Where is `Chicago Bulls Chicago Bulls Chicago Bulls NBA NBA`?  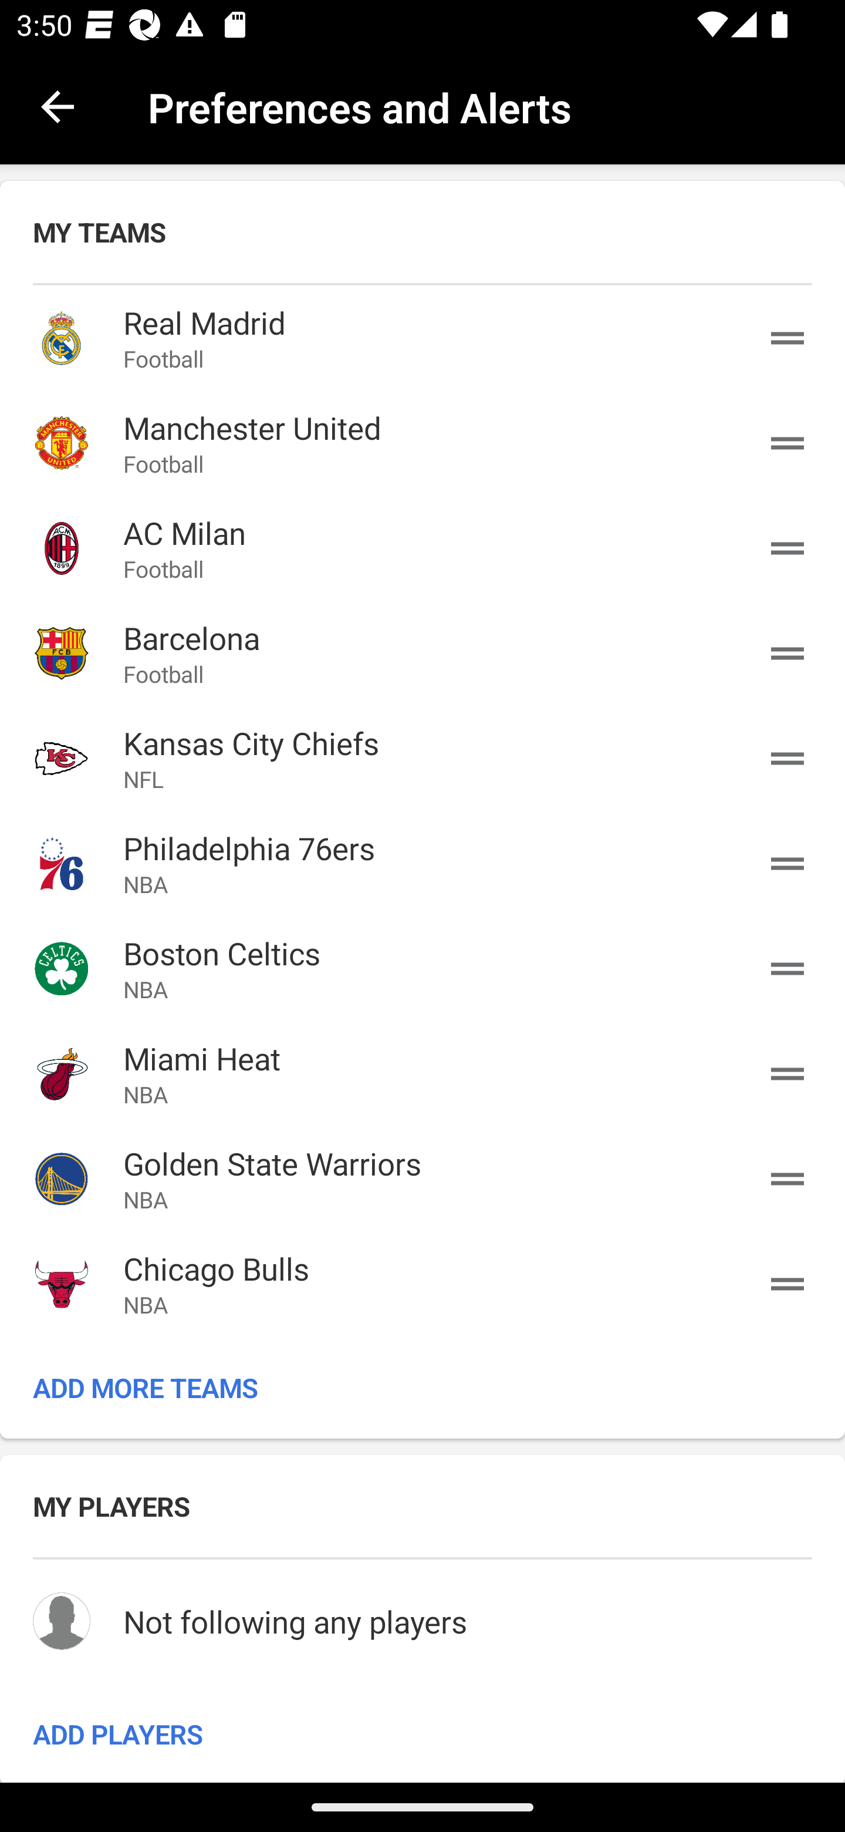 Chicago Bulls Chicago Bulls Chicago Bulls NBA NBA is located at coordinates (422, 1283).